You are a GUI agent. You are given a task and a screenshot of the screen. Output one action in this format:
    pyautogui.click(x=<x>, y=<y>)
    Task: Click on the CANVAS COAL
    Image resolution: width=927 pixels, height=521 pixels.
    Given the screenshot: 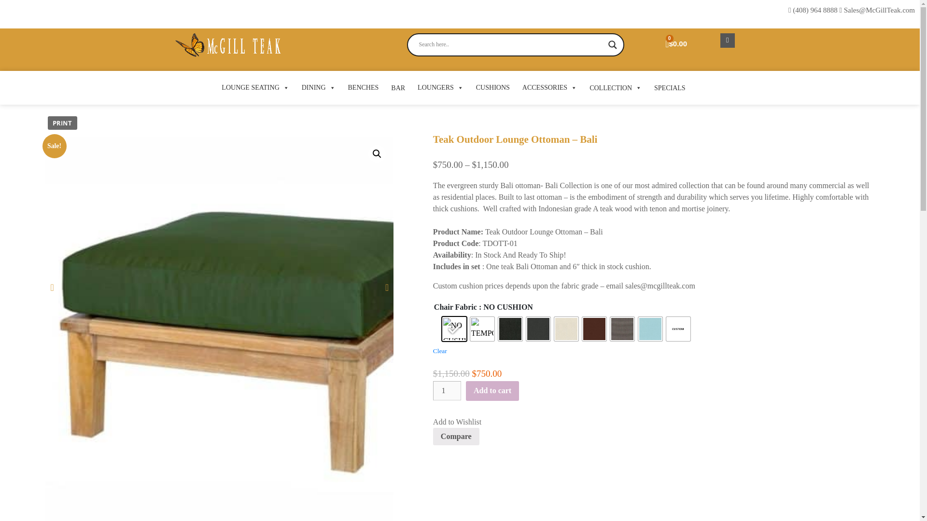 What is the action you would take?
    pyautogui.click(x=622, y=329)
    